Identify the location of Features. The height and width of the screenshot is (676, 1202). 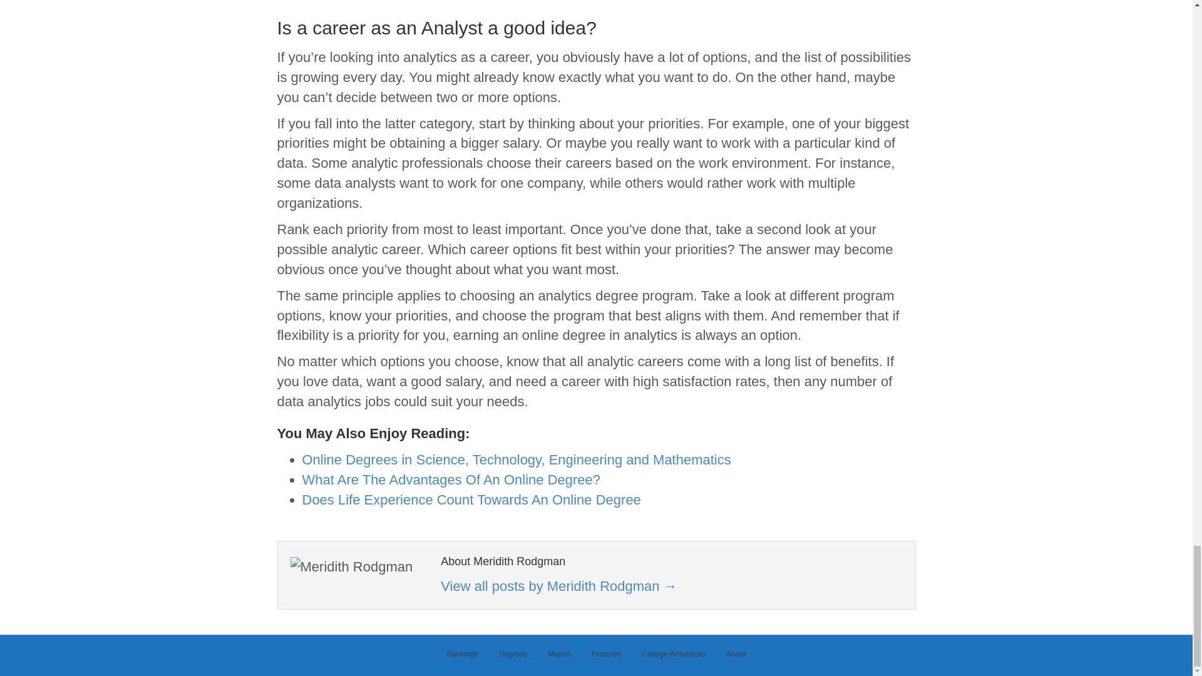
(606, 658).